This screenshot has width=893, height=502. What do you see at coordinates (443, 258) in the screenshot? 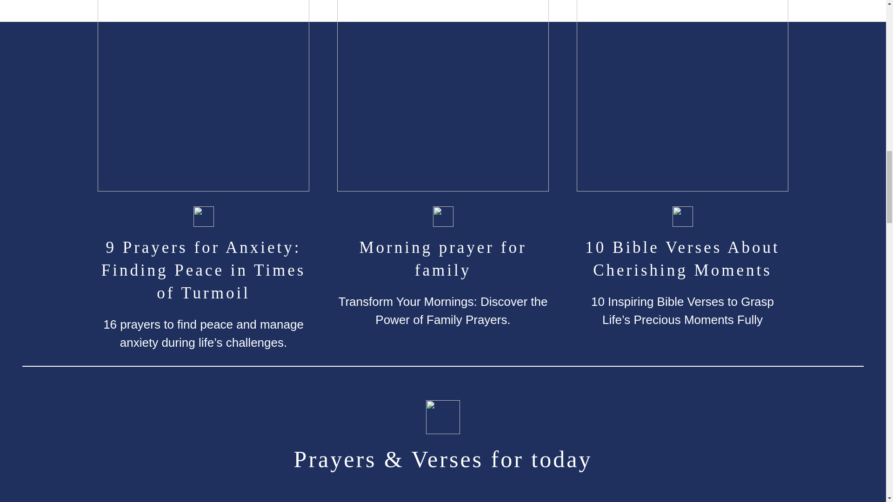
I see `Morning prayer for family` at bounding box center [443, 258].